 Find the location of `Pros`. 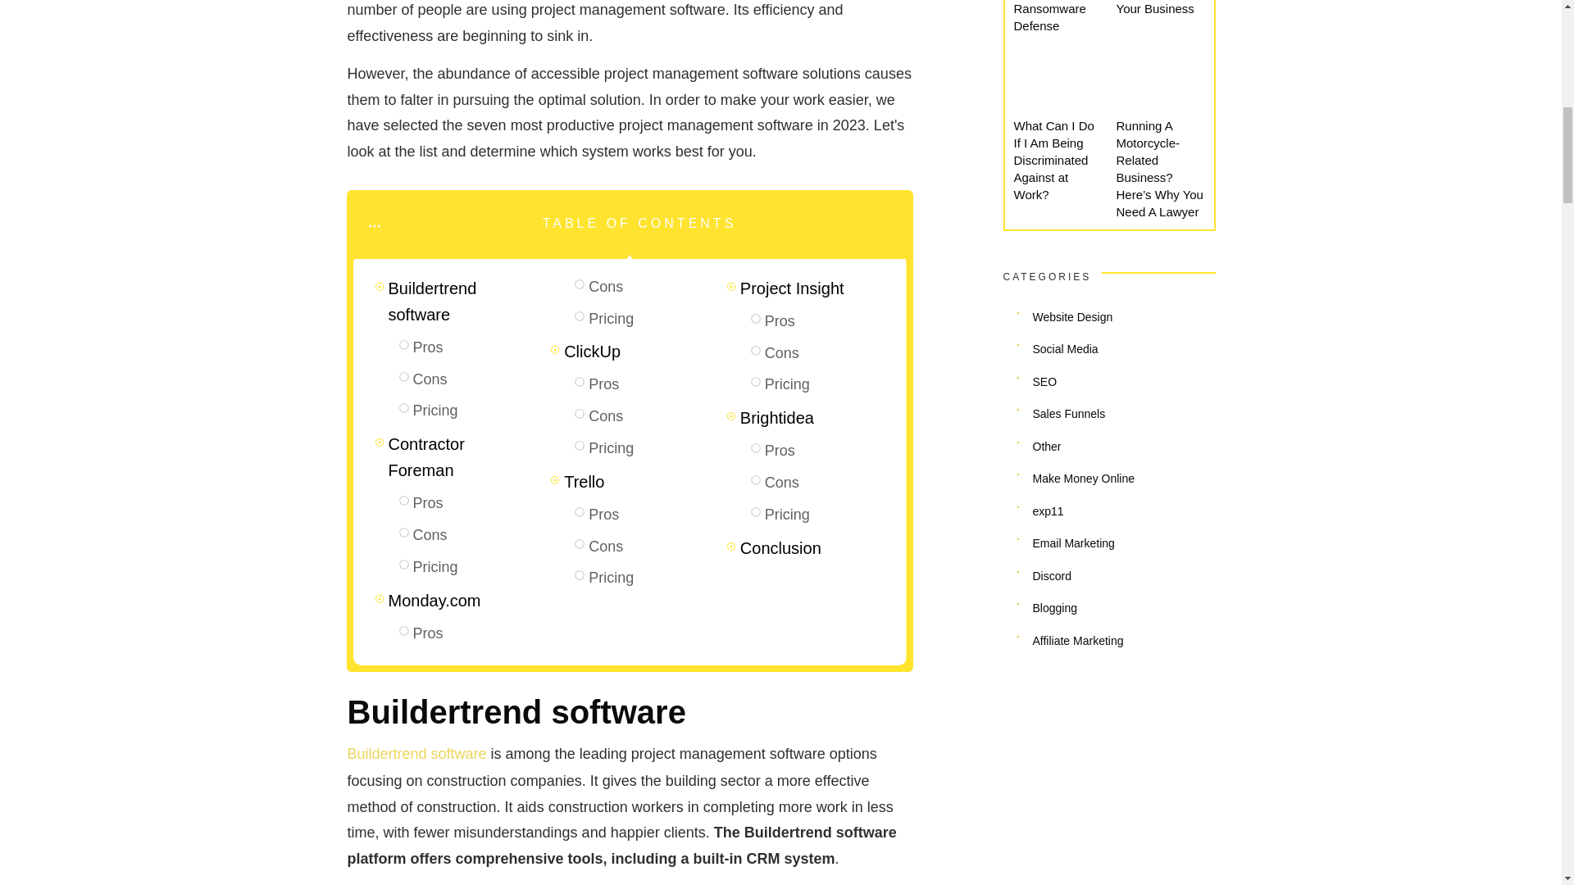

Pros is located at coordinates (603, 383).